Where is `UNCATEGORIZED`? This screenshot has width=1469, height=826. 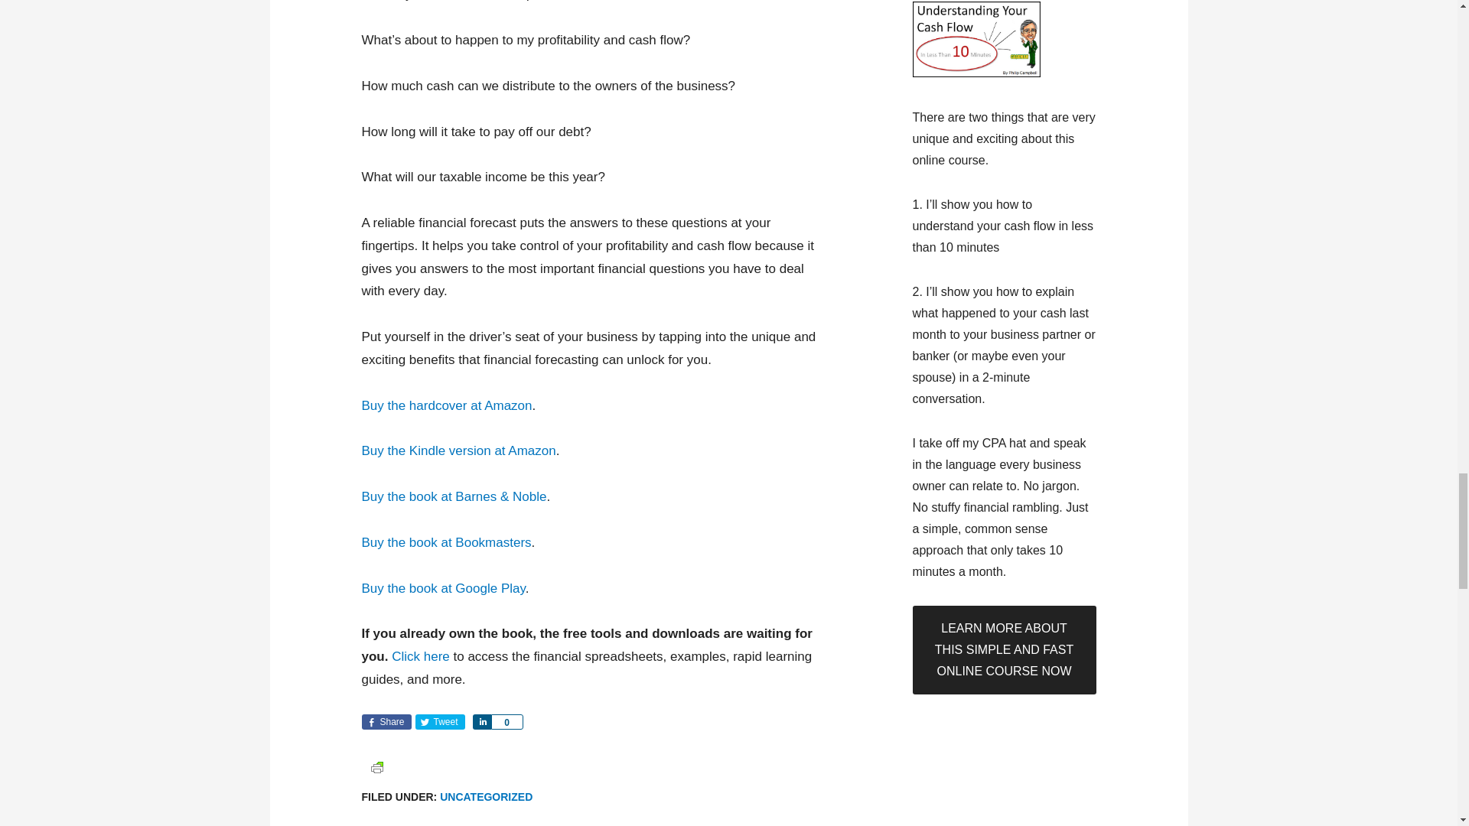
UNCATEGORIZED is located at coordinates (485, 796).